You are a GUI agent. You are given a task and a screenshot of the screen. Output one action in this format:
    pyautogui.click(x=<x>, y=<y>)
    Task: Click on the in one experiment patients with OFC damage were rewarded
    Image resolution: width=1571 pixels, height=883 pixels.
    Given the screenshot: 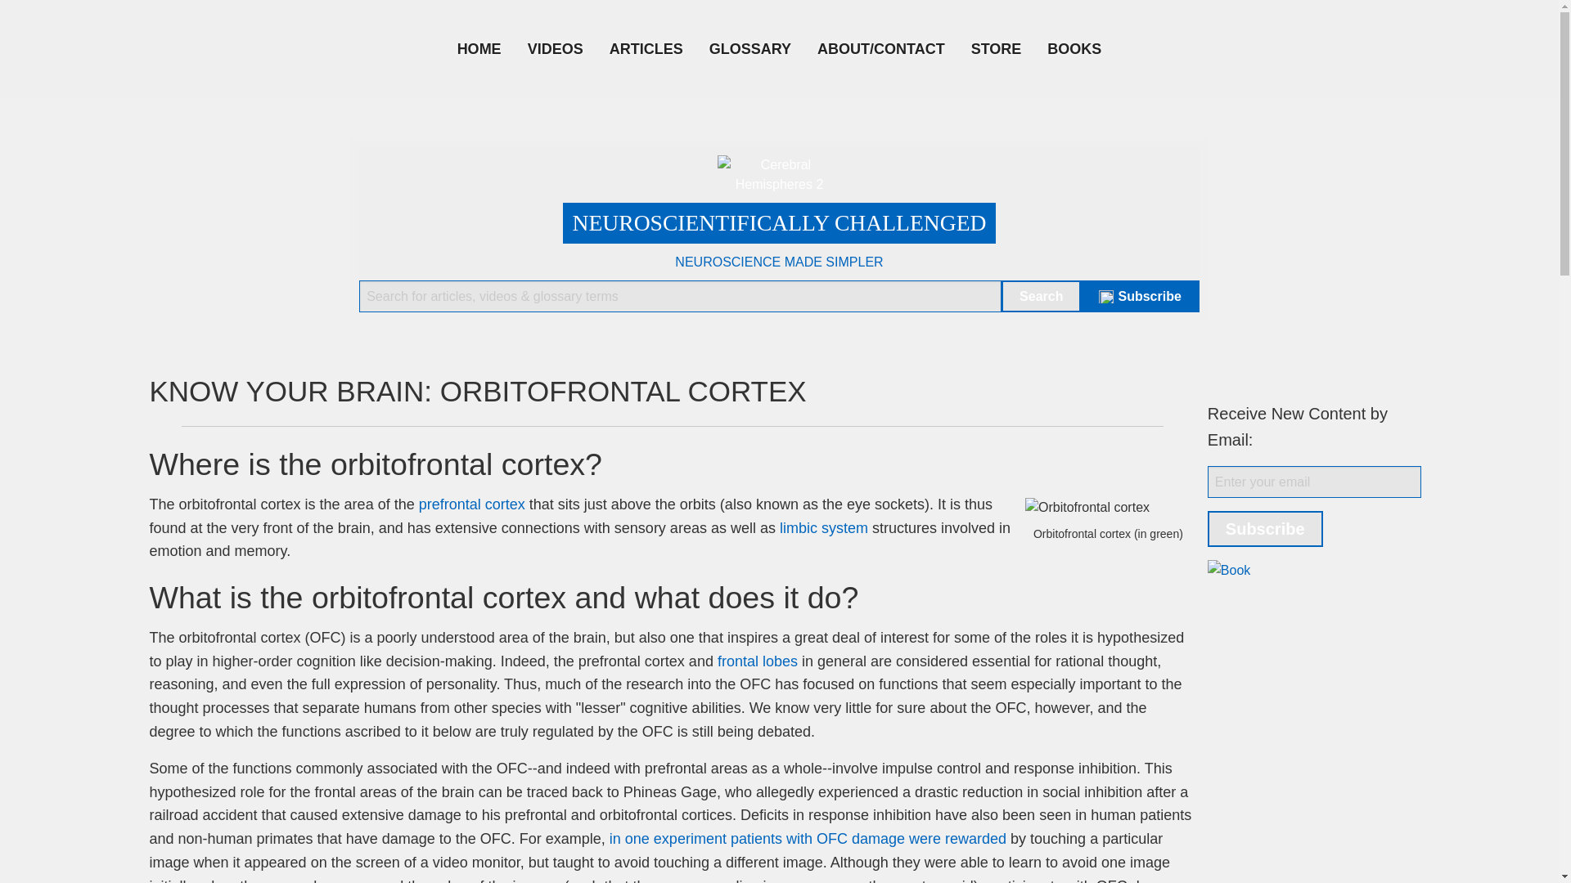 What is the action you would take?
    pyautogui.click(x=808, y=839)
    